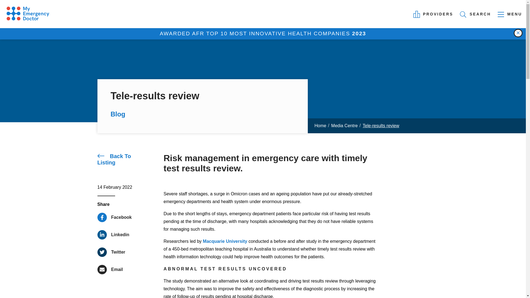 The height and width of the screenshot is (298, 530). I want to click on Media Centre, so click(122, 159).